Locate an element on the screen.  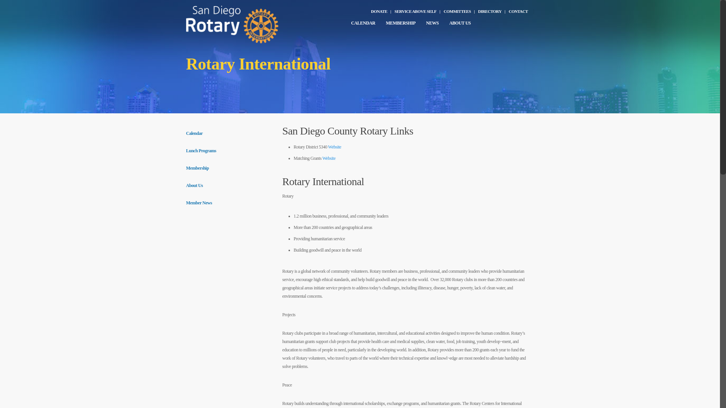
SERVICE ABOVE SELF is located at coordinates (418, 11).